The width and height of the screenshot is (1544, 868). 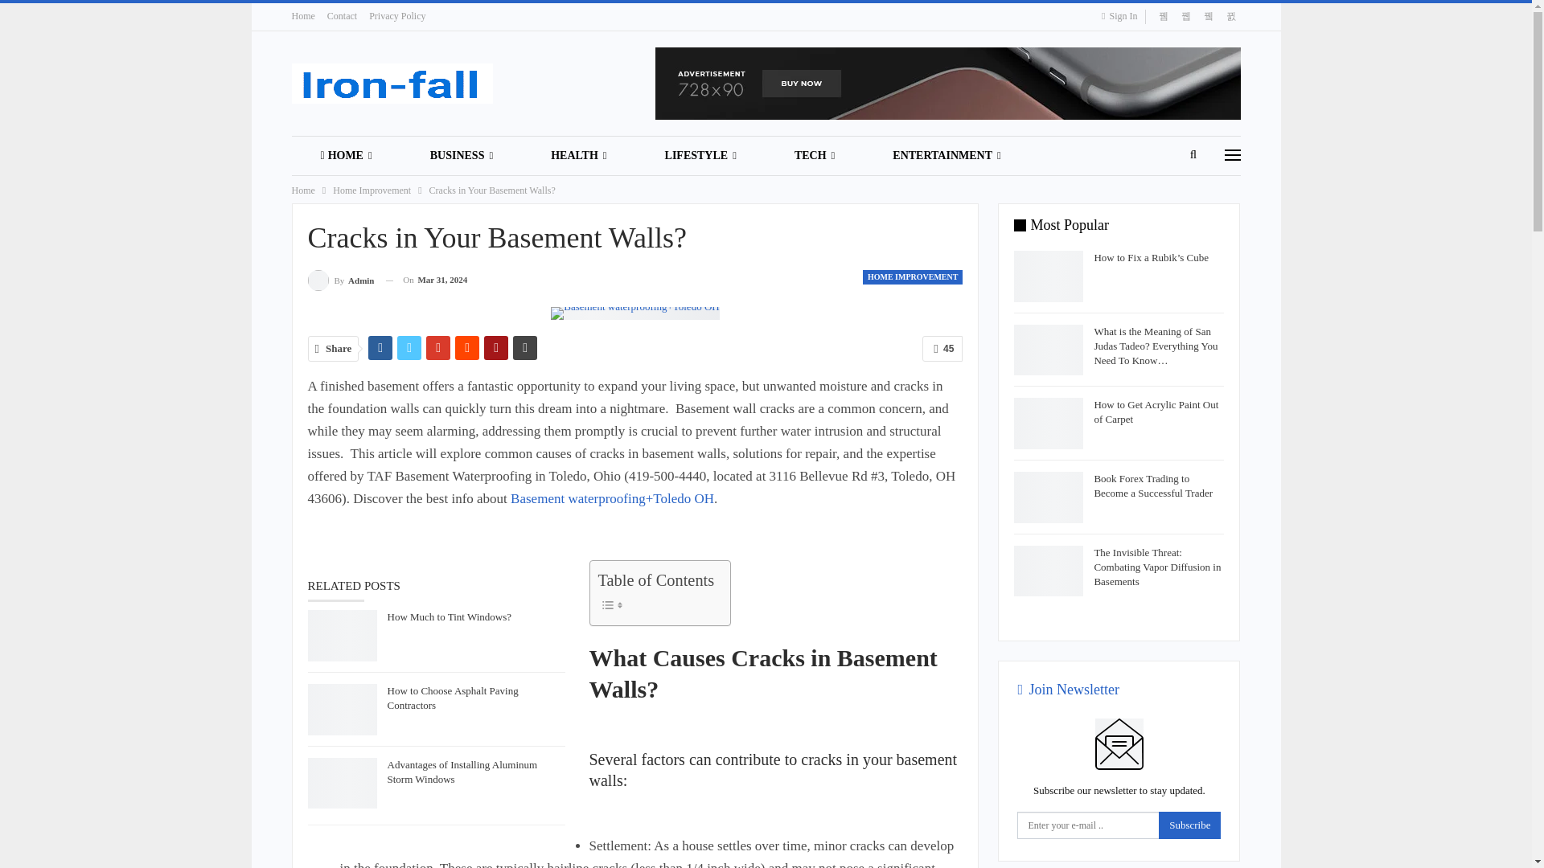 What do you see at coordinates (397, 16) in the screenshot?
I see `Privacy Policy` at bounding box center [397, 16].